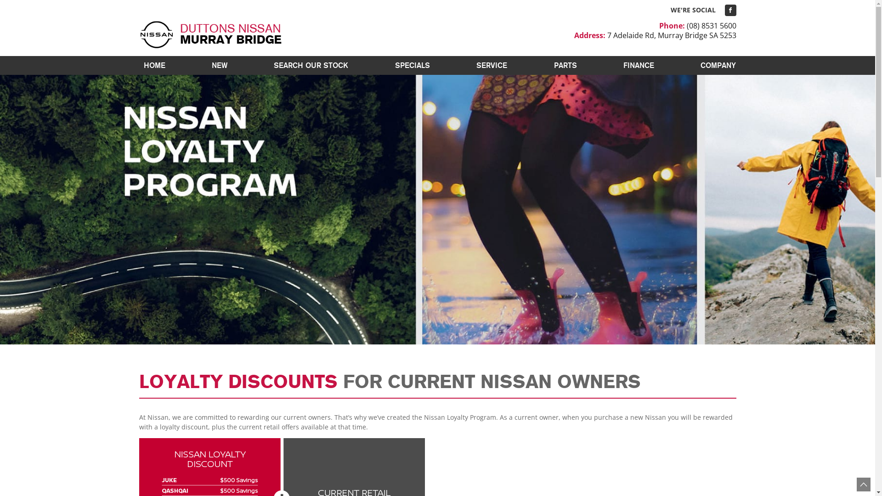  I want to click on HOME, so click(154, 65).